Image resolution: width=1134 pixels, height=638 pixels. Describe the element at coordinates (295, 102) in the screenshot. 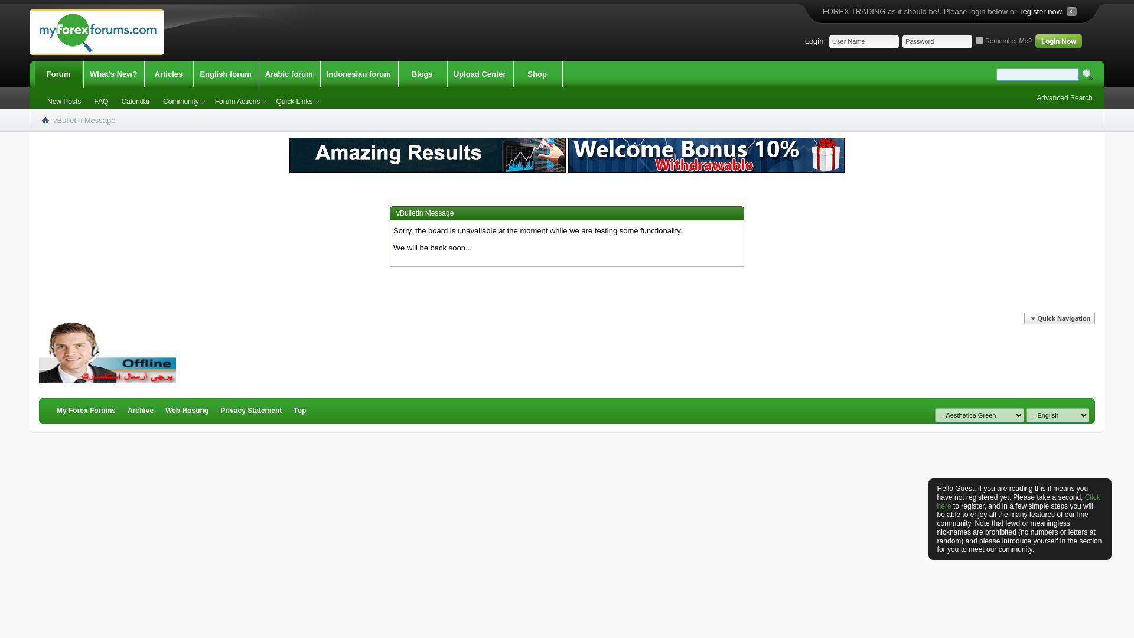

I see `Quick Links` at that location.